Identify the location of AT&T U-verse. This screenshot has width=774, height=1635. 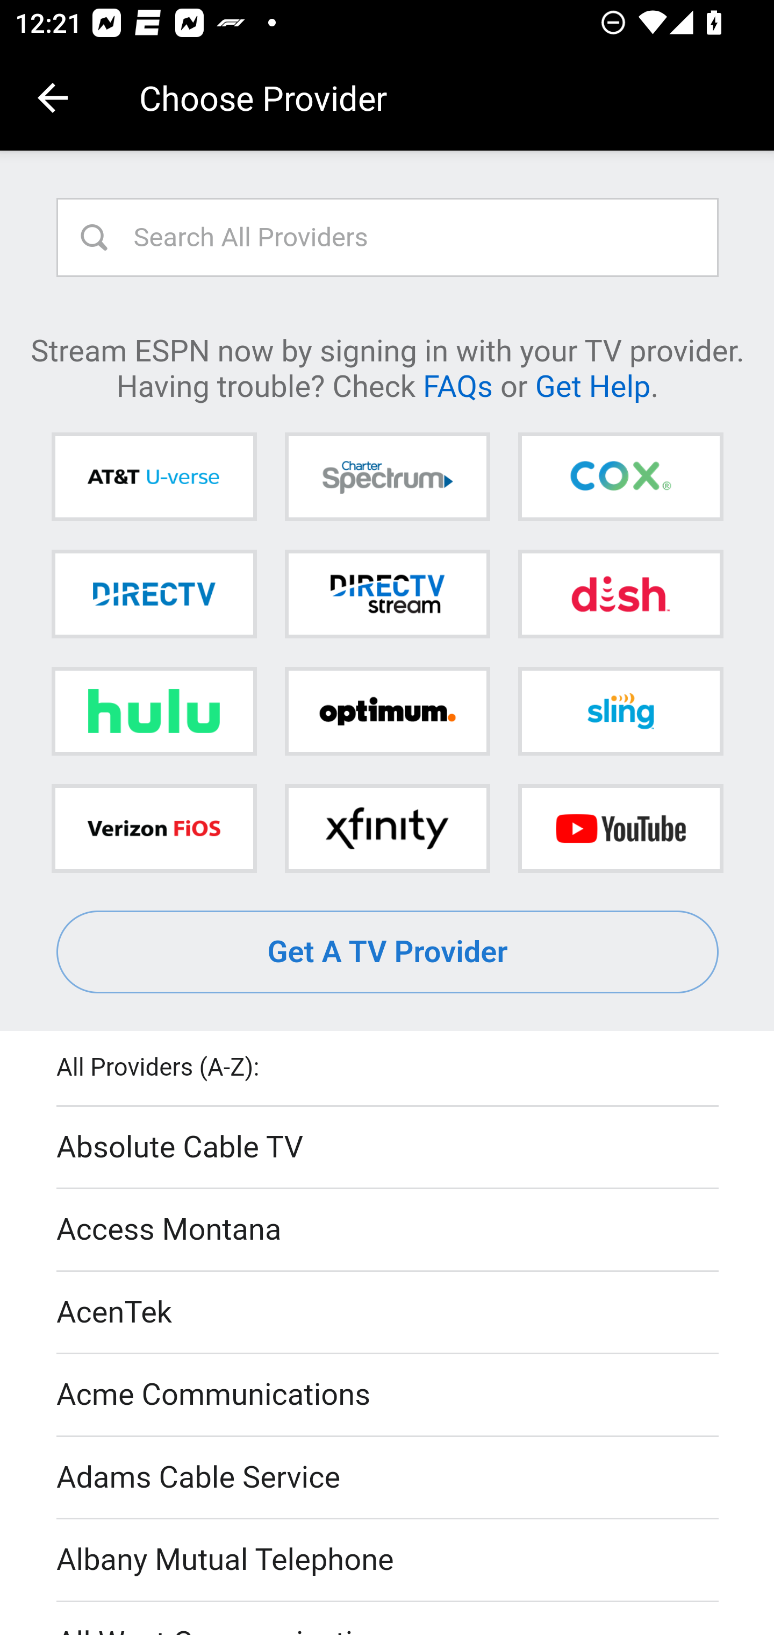
(154, 477).